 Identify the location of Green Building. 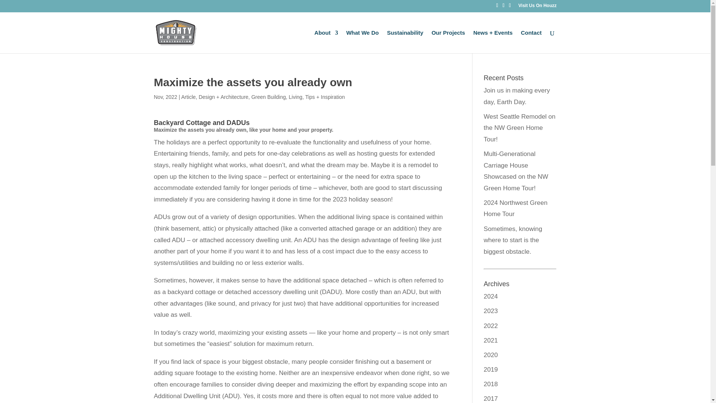
(268, 97).